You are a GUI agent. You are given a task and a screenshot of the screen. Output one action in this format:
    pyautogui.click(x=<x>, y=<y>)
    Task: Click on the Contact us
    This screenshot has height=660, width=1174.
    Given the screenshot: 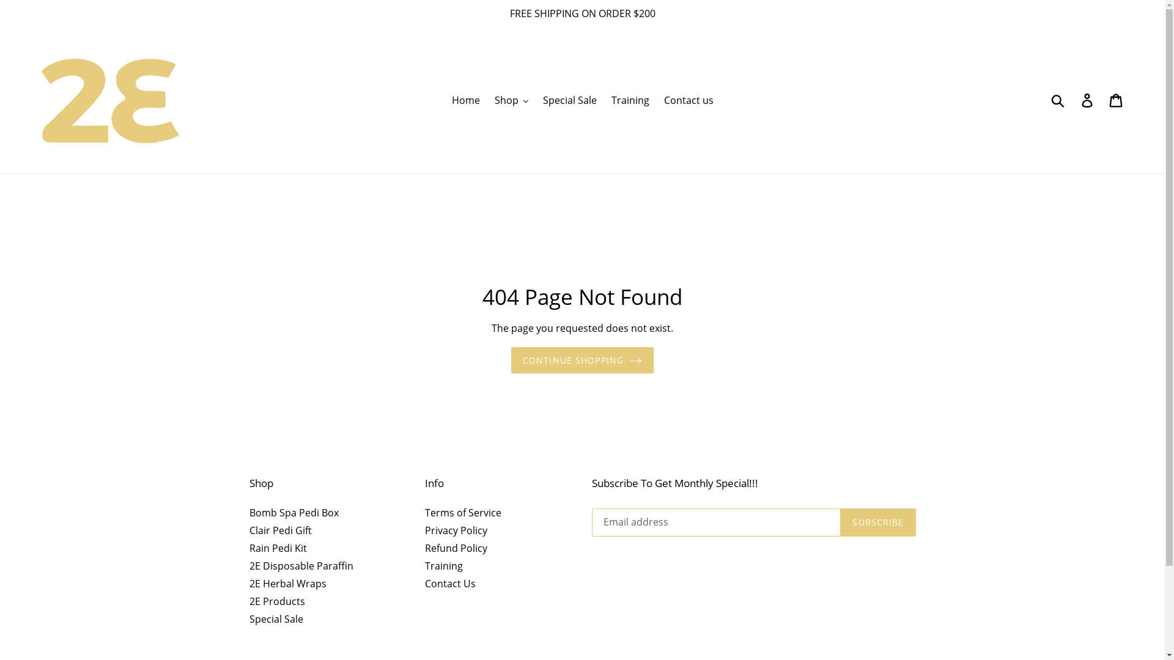 What is the action you would take?
    pyautogui.click(x=689, y=100)
    